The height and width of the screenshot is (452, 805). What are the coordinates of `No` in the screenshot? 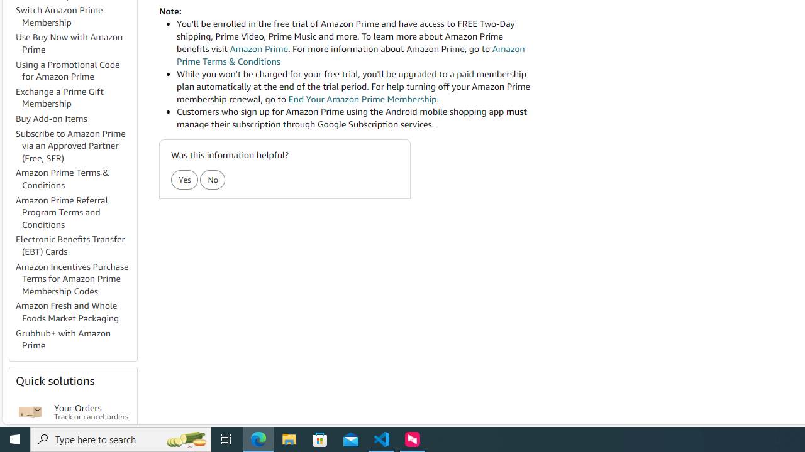 It's located at (213, 180).